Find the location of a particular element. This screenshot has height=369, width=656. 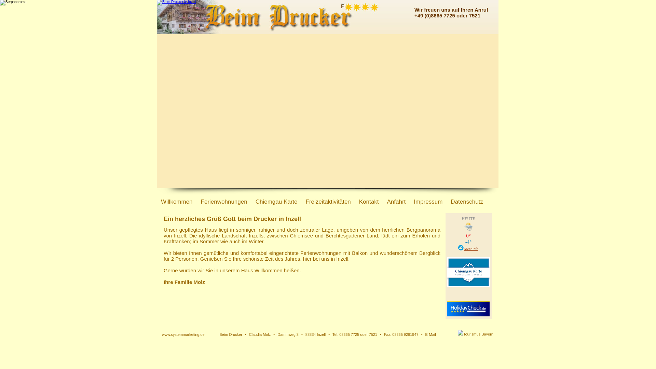

Infos zur Chiemgau Karte is located at coordinates (469, 286).